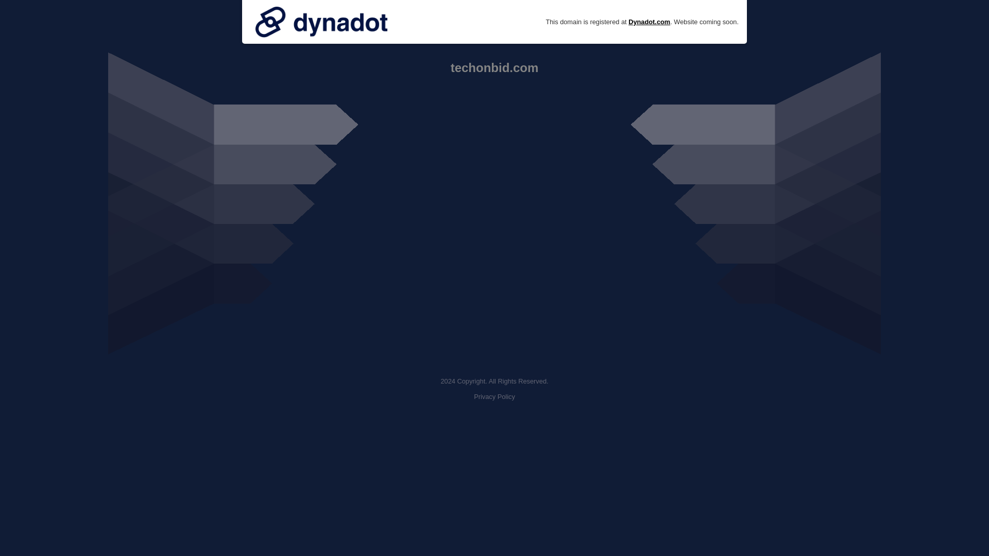  Describe the element at coordinates (649, 22) in the screenshot. I see `Dynadot.com` at that location.